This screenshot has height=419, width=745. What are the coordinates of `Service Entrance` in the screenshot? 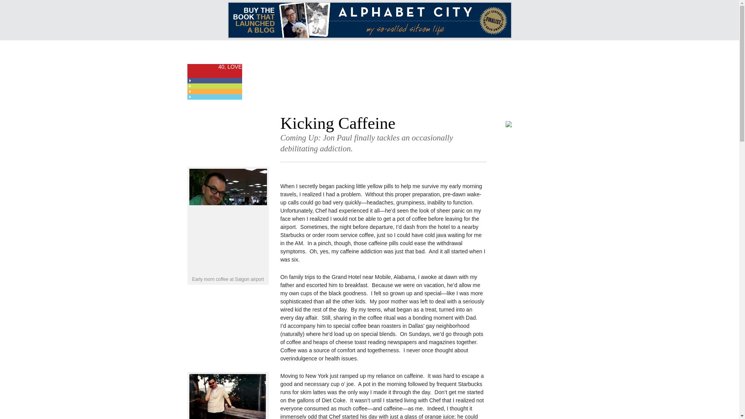 It's located at (214, 80).